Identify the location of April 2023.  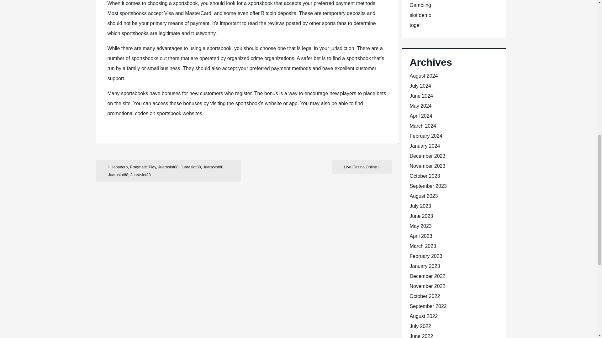
(421, 236).